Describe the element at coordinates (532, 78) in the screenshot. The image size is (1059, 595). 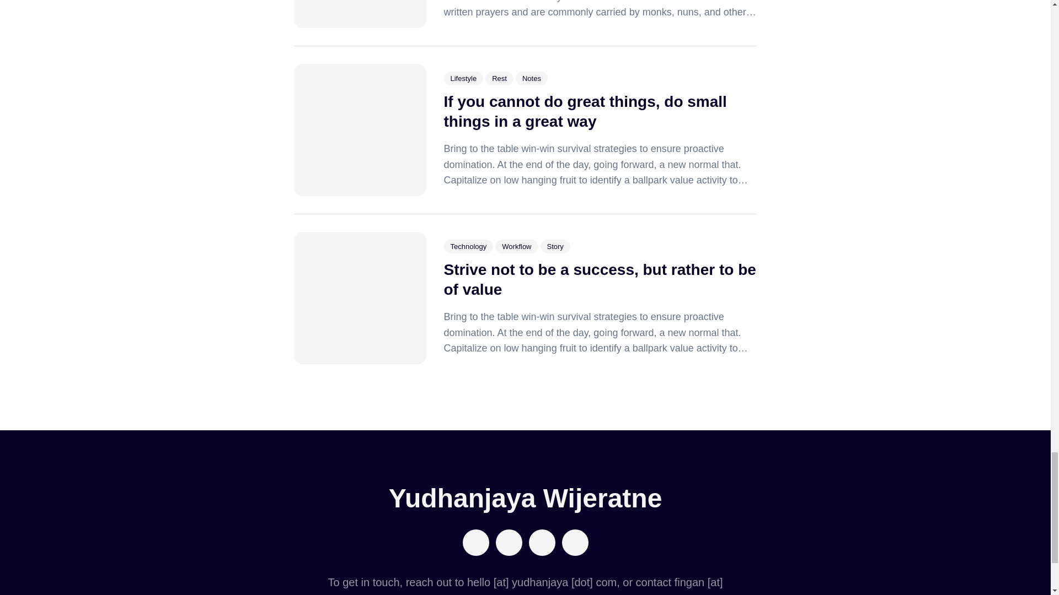
I see `Notes` at that location.